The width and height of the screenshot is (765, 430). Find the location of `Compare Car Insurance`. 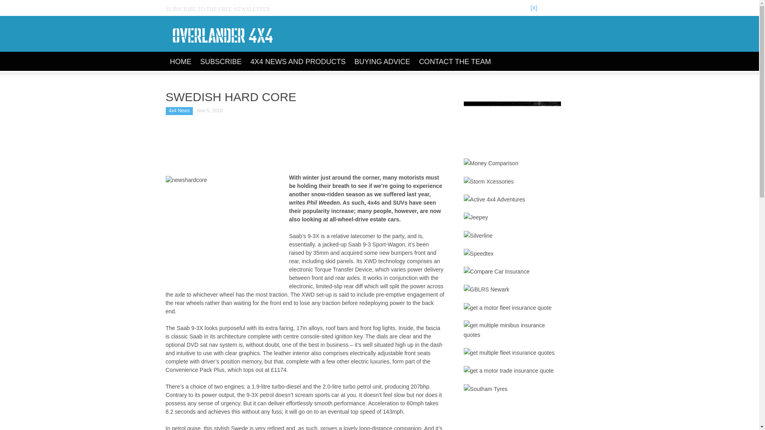

Compare Car Insurance is located at coordinates (496, 272).